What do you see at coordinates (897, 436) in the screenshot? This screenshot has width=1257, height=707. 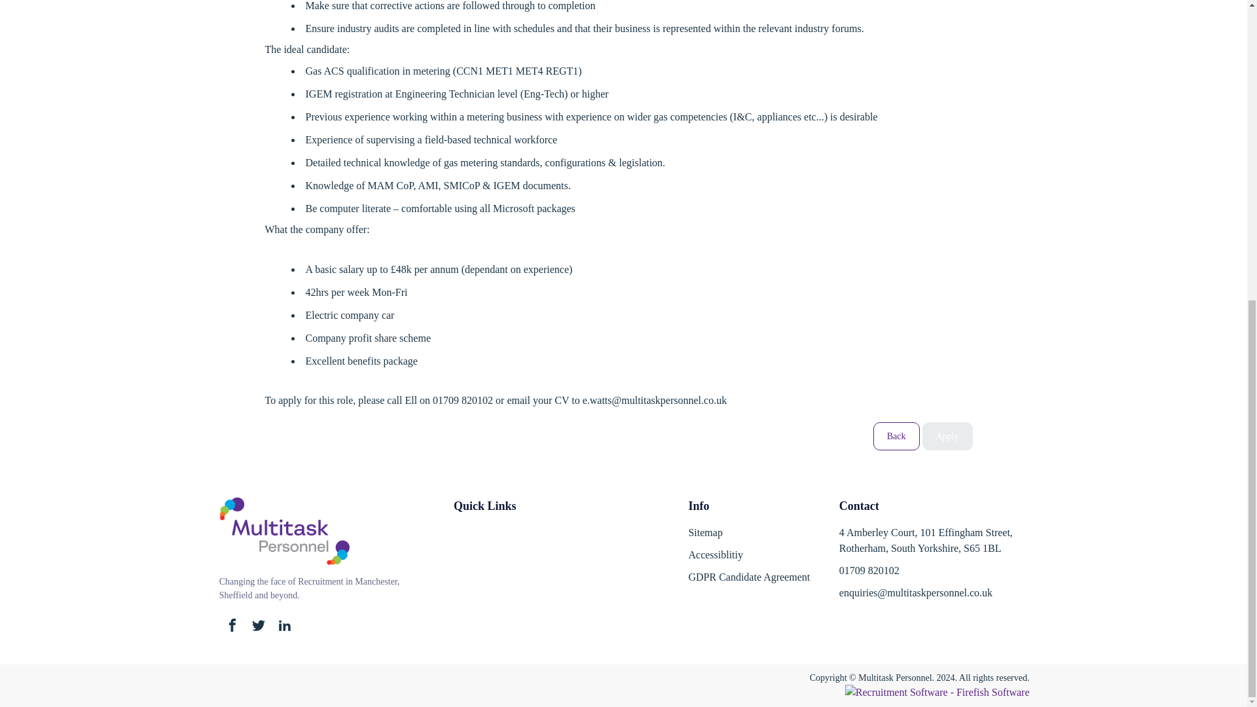 I see `Back` at bounding box center [897, 436].